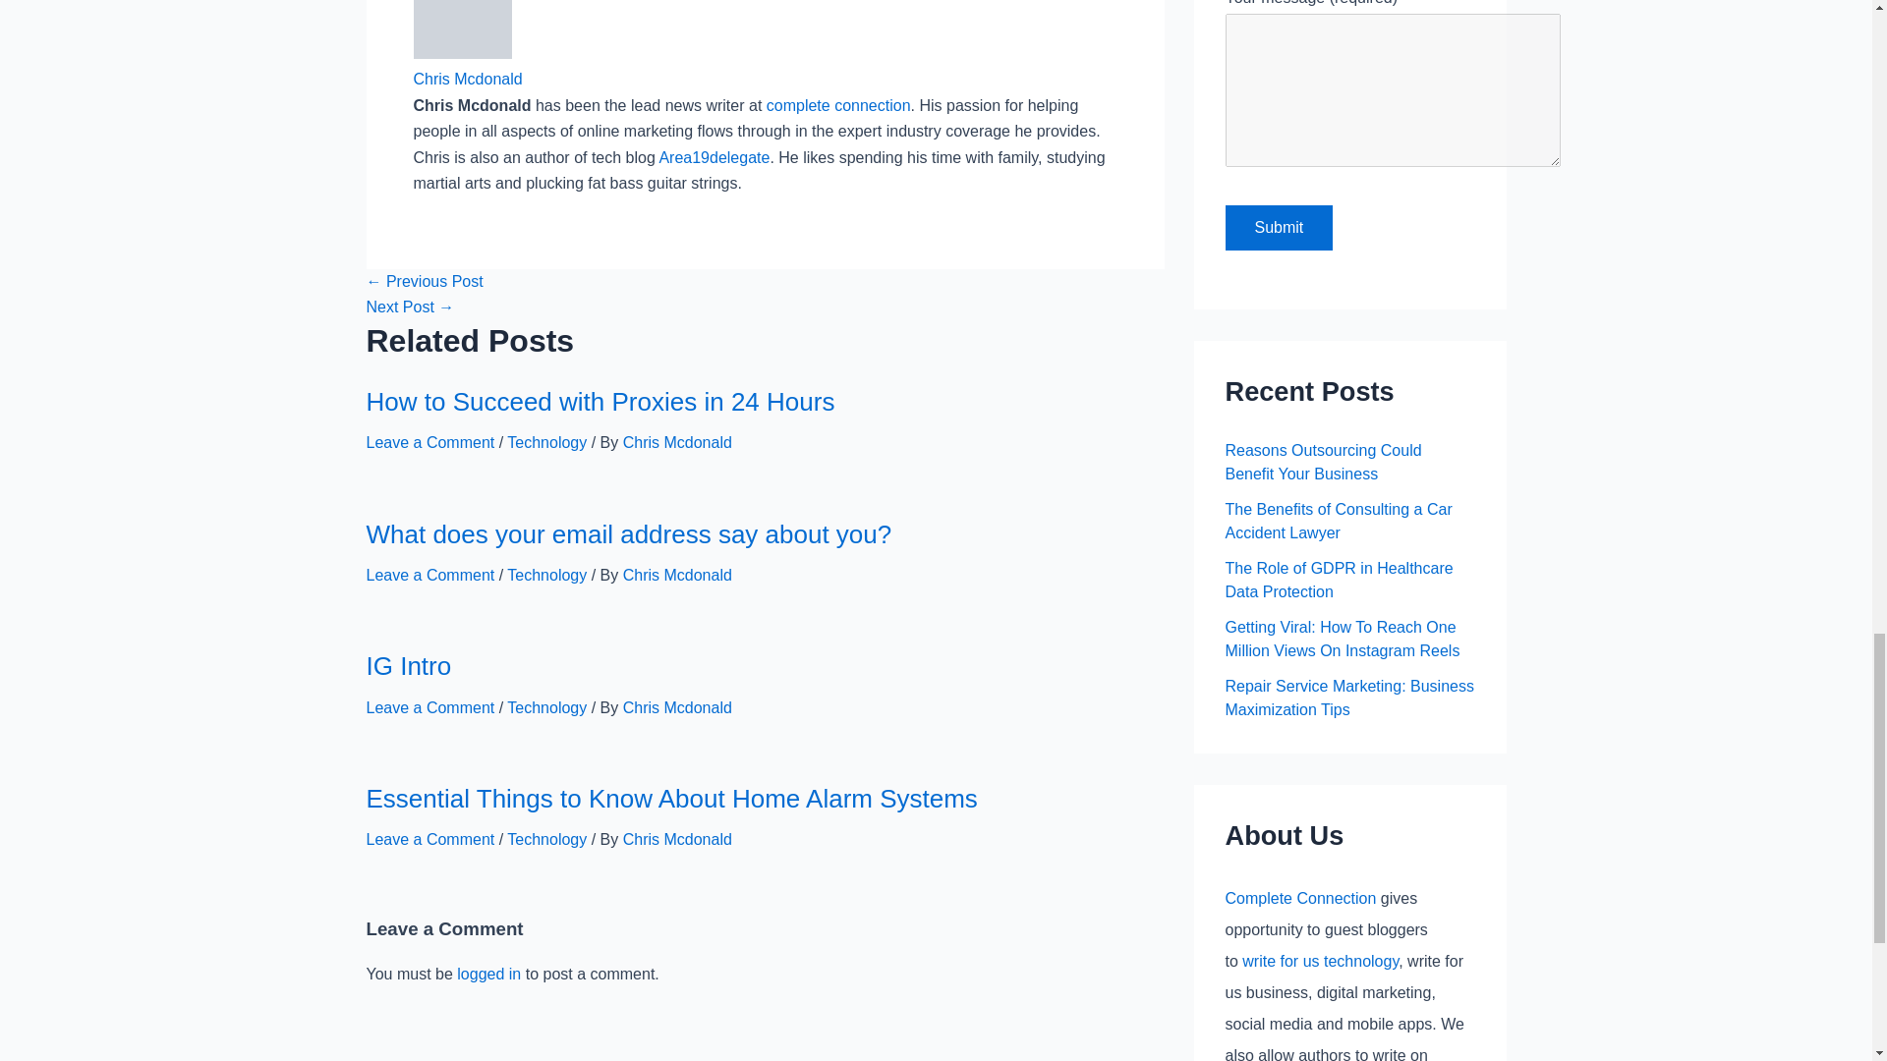 The image size is (1887, 1061). What do you see at coordinates (600, 402) in the screenshot?
I see `How to Succeed with Proxies in 24 Hours` at bounding box center [600, 402].